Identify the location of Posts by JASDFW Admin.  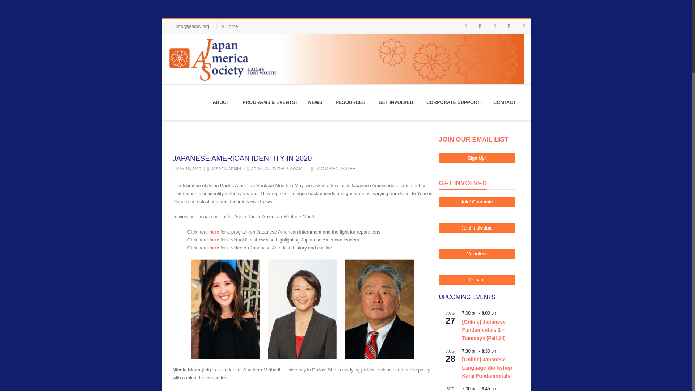
(226, 169).